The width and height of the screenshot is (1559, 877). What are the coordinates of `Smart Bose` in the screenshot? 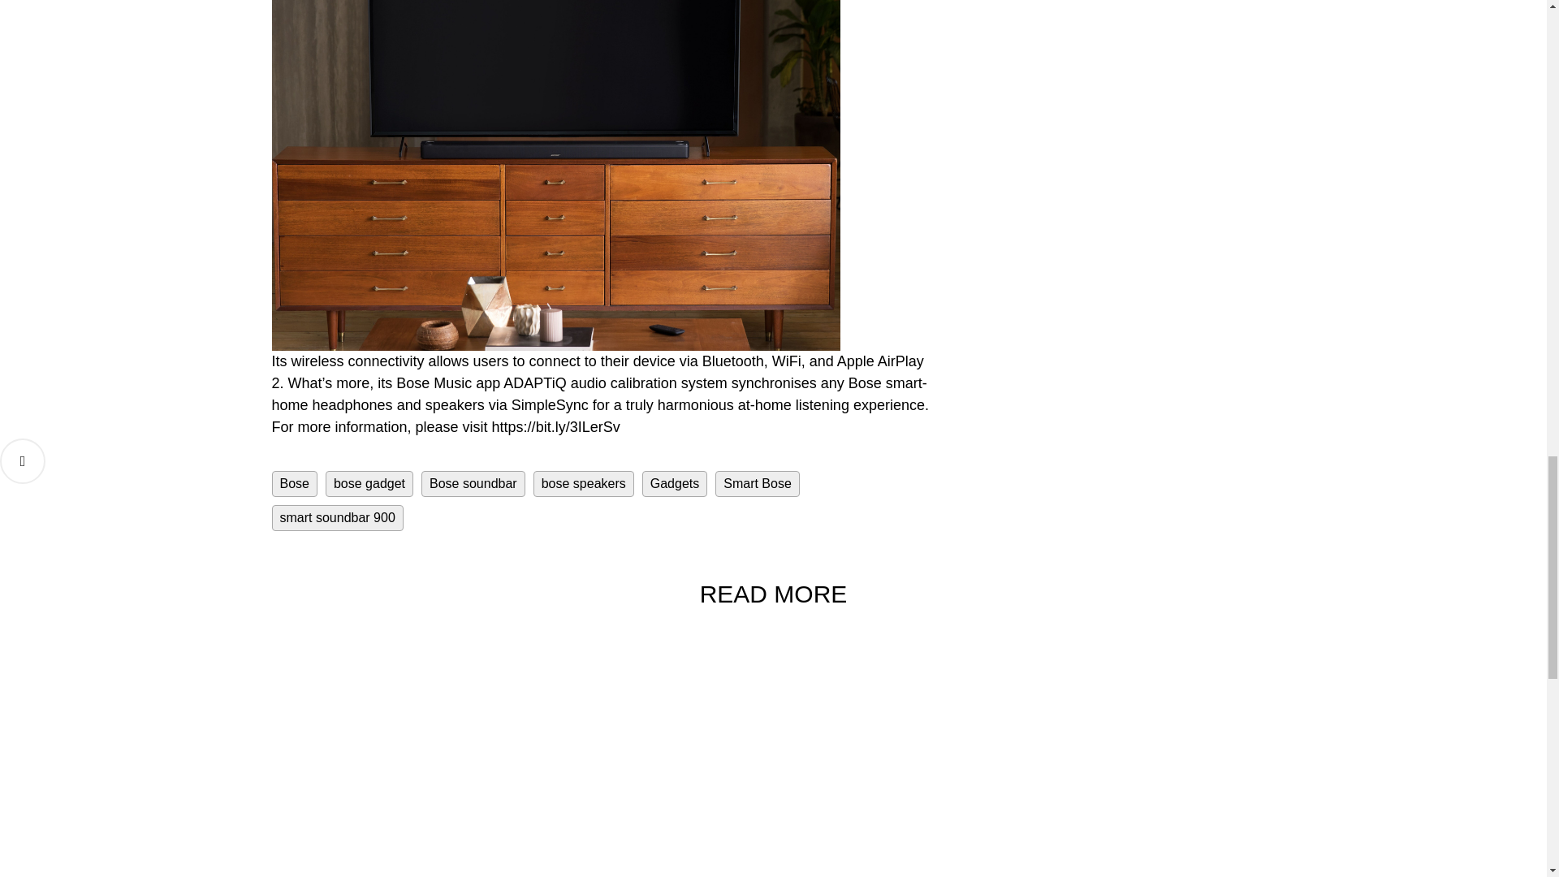 It's located at (757, 484).